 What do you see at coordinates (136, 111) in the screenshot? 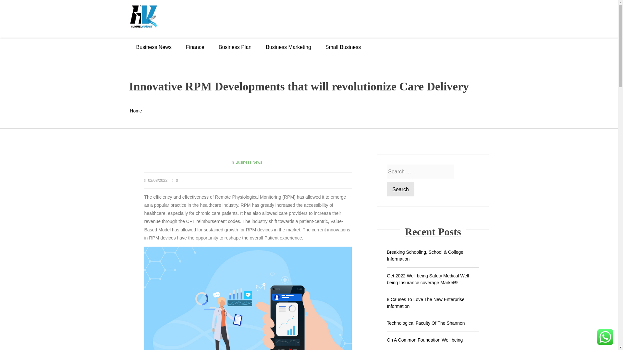
I see `Home` at bounding box center [136, 111].